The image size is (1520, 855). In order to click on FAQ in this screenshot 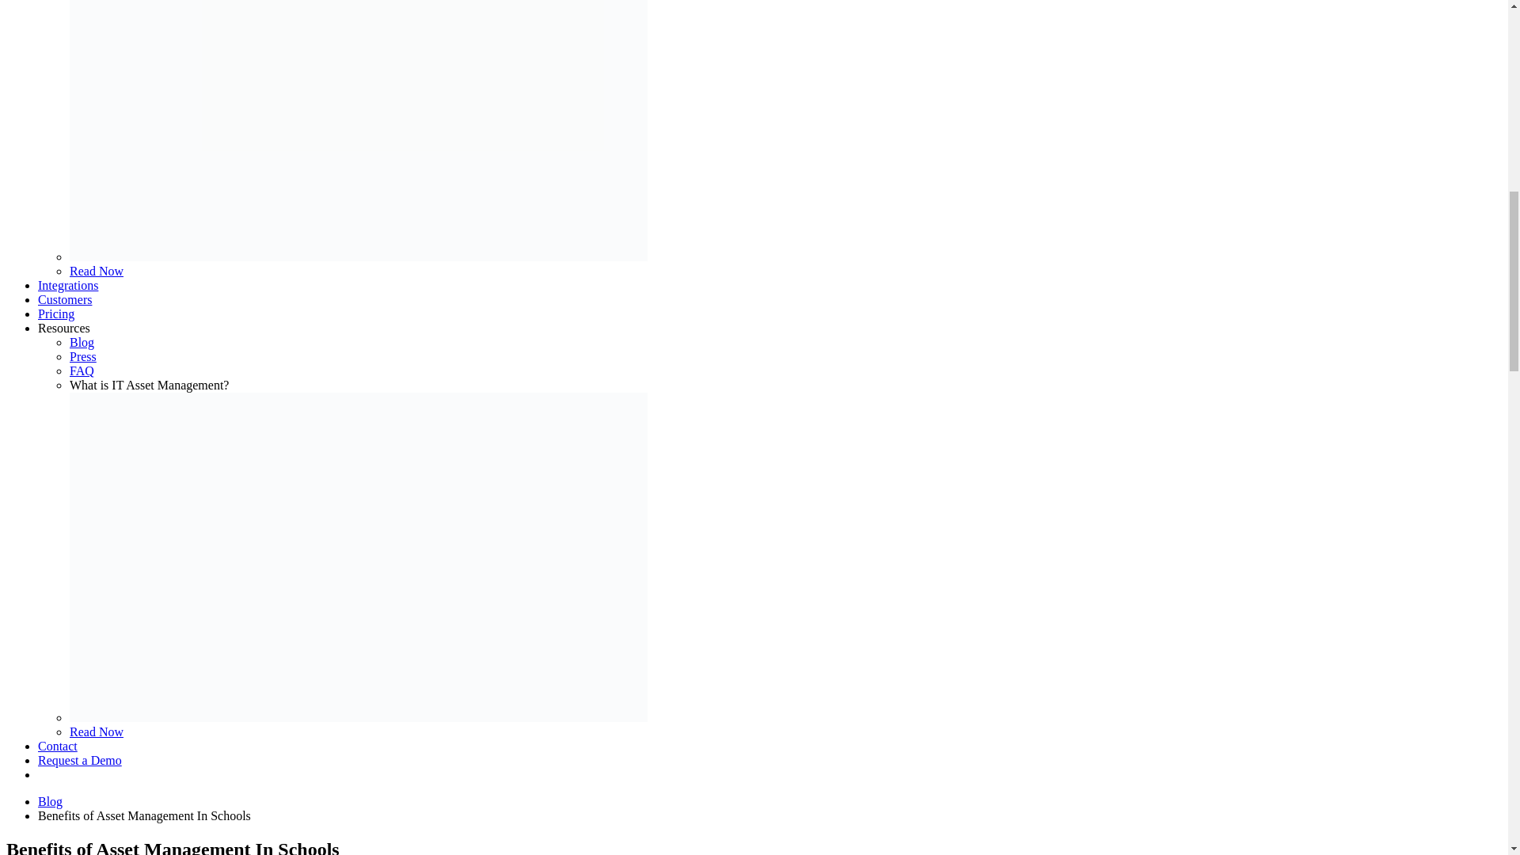, I will do `click(82, 370)`.